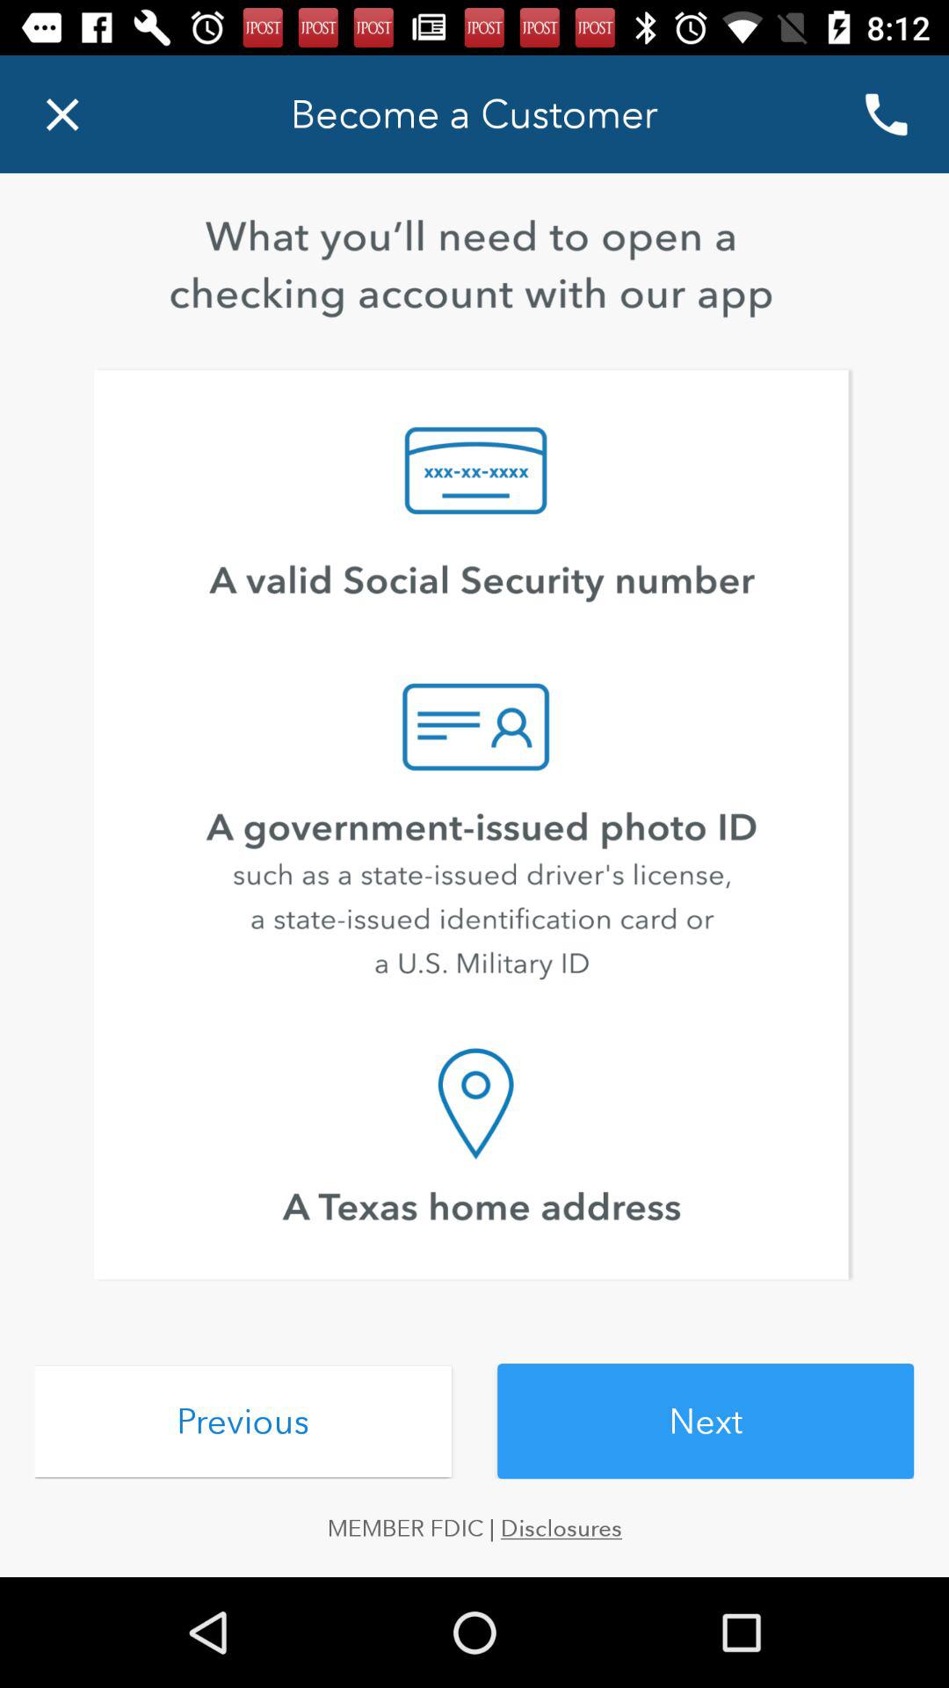 The height and width of the screenshot is (1688, 949). I want to click on jump to member fdic | disclosures, so click(474, 1528).